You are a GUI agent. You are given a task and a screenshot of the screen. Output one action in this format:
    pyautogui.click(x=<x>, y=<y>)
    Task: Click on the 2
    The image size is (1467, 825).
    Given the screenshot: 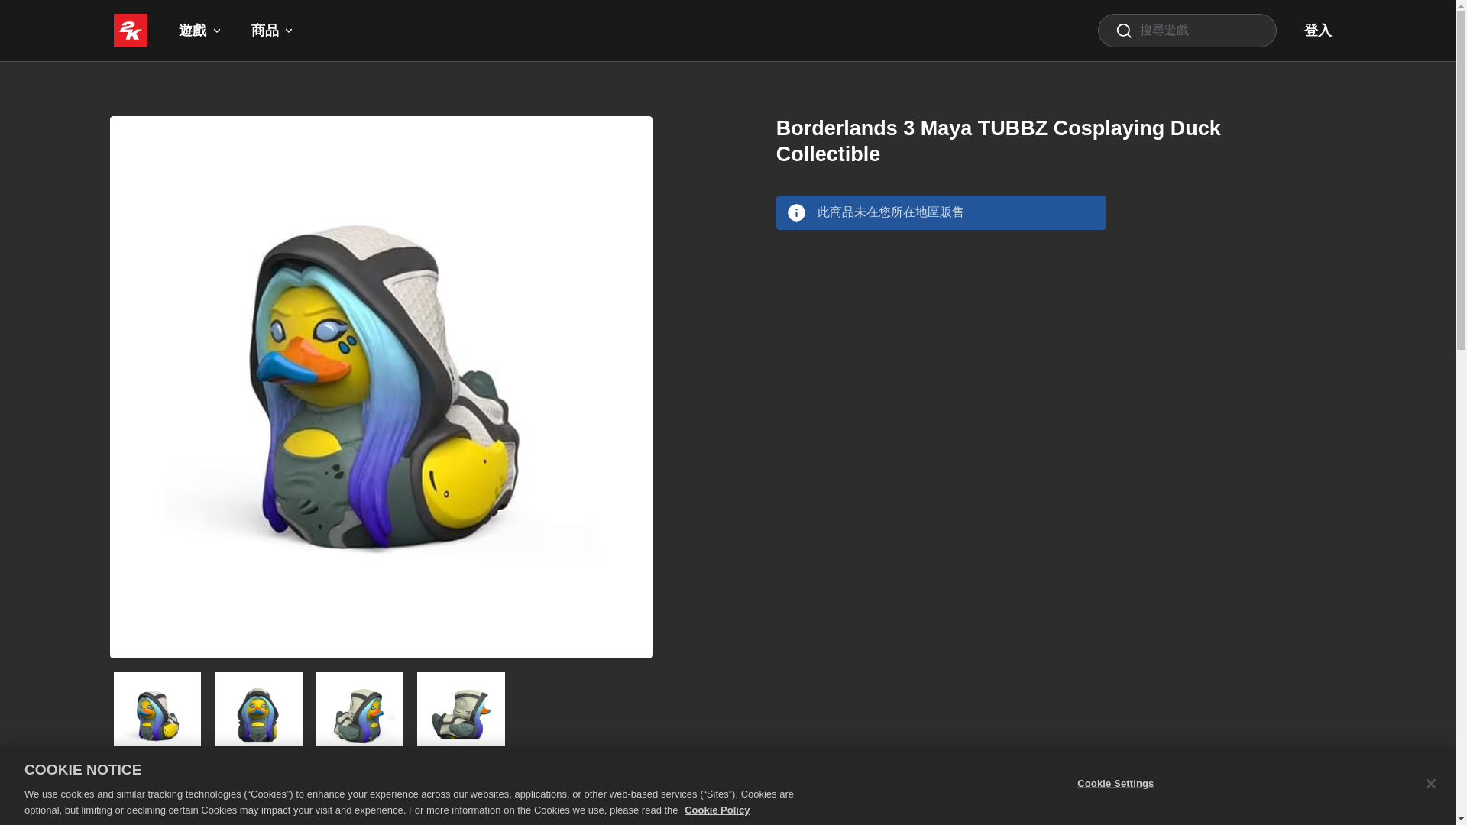 What is the action you would take?
    pyautogui.click(x=361, y=716)
    